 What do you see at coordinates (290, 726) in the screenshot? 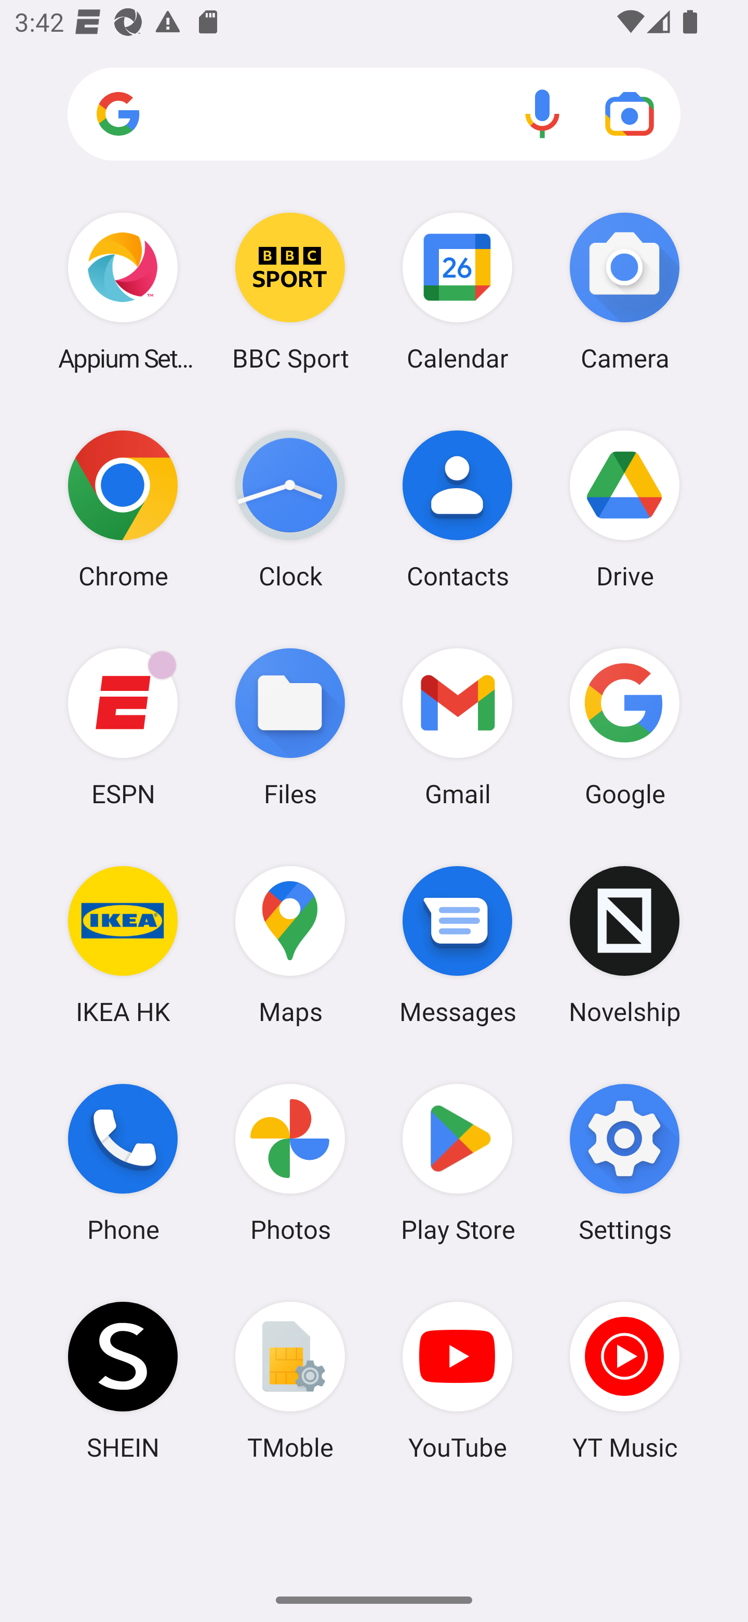
I see `Files` at bounding box center [290, 726].